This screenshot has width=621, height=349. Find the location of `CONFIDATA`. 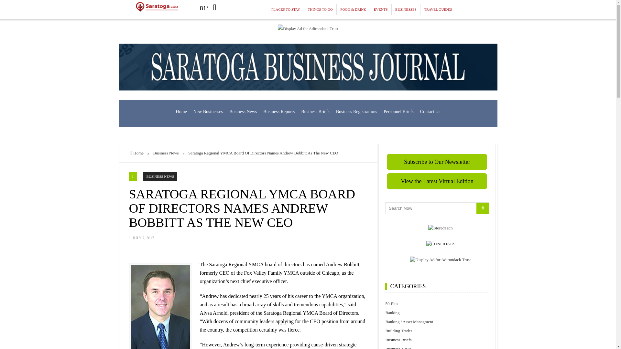

CONFIDATA is located at coordinates (441, 244).